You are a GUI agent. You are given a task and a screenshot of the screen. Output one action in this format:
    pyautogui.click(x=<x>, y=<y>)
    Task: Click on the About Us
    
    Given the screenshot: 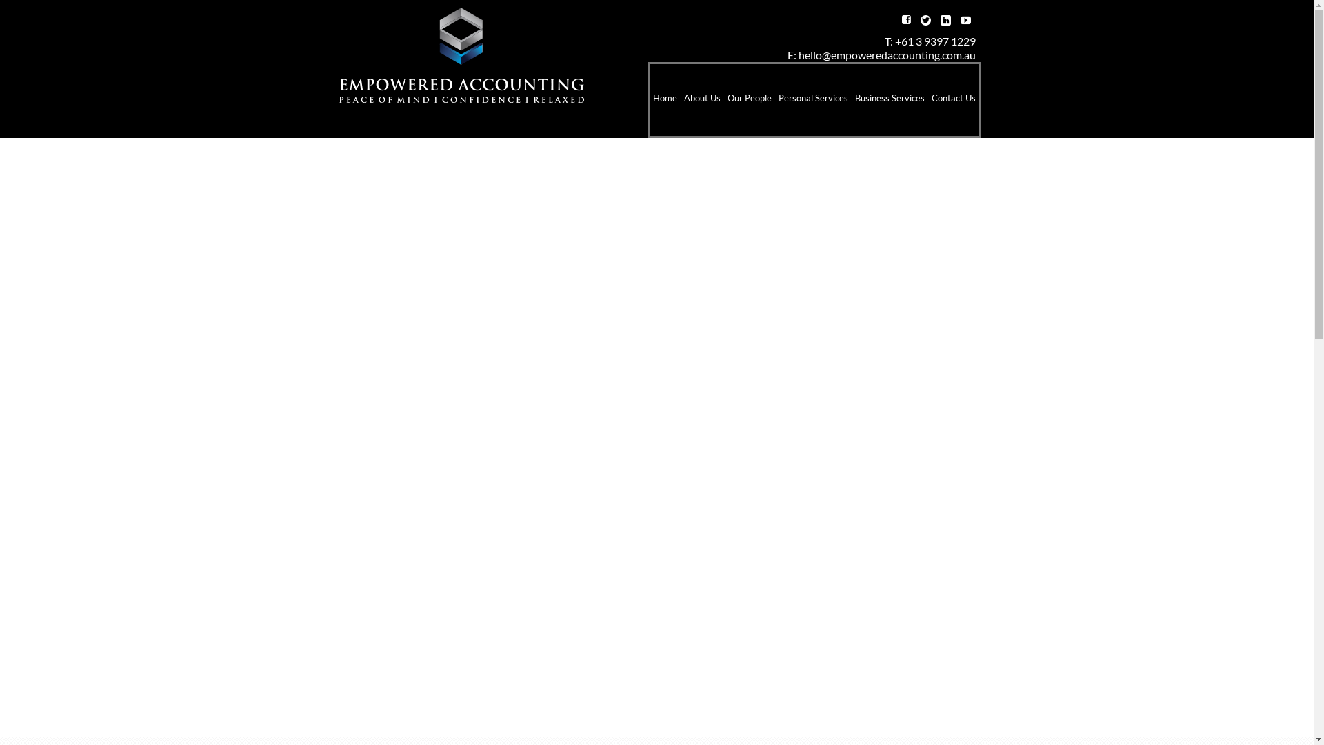 What is the action you would take?
    pyautogui.click(x=702, y=100)
    